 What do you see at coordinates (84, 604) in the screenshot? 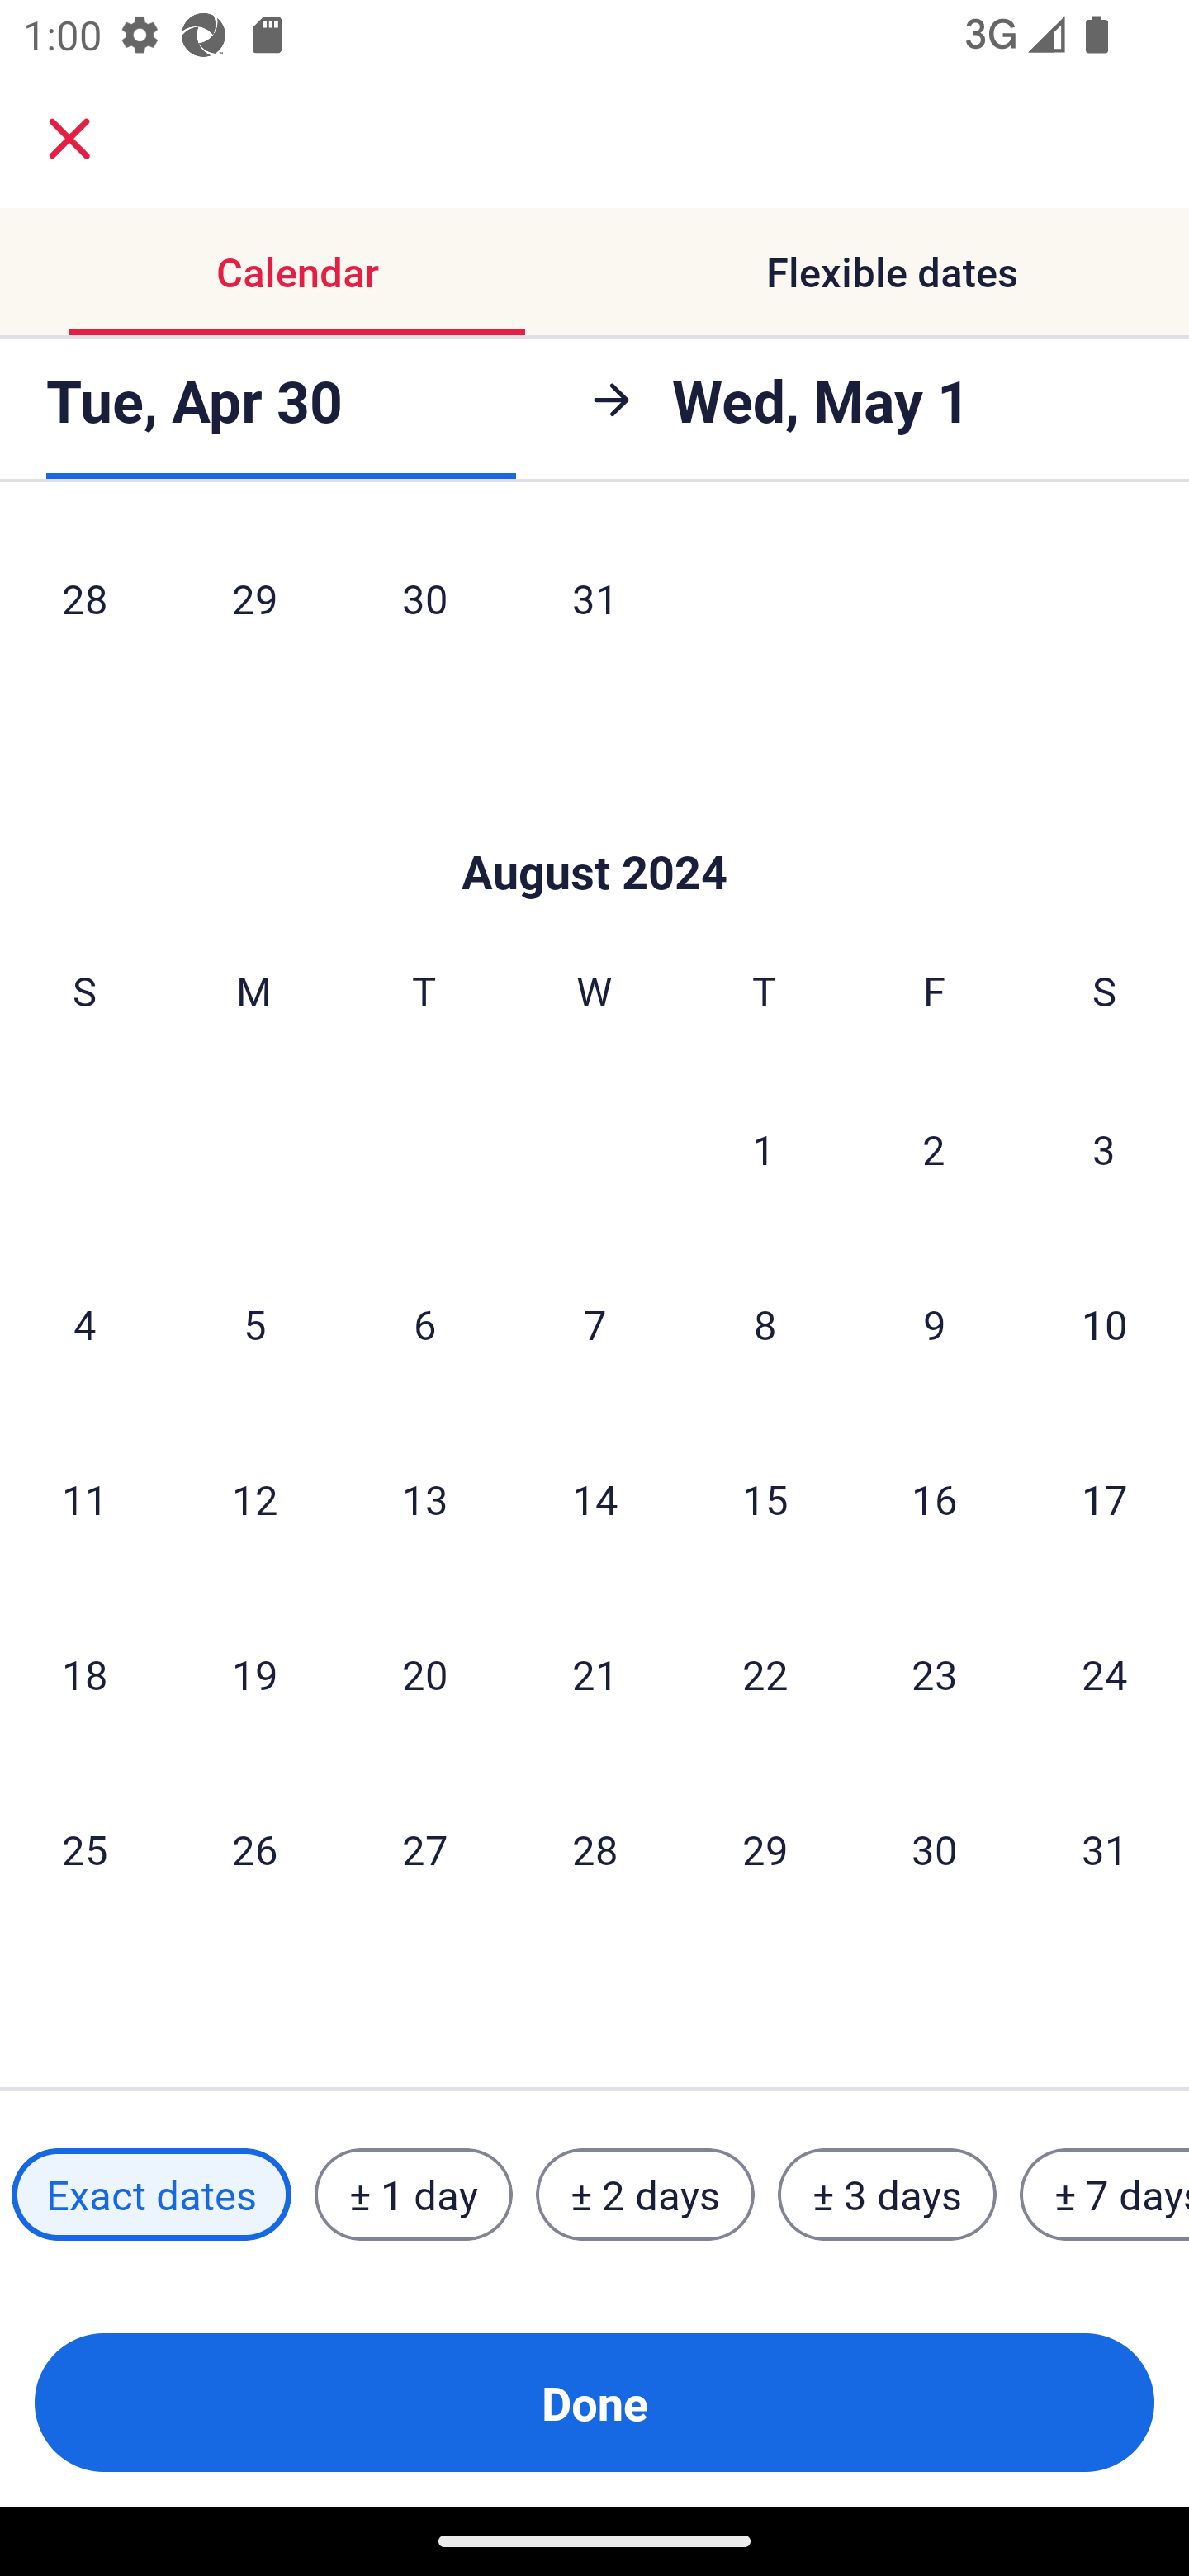
I see `28 Sunday, July 28, 2024` at bounding box center [84, 604].